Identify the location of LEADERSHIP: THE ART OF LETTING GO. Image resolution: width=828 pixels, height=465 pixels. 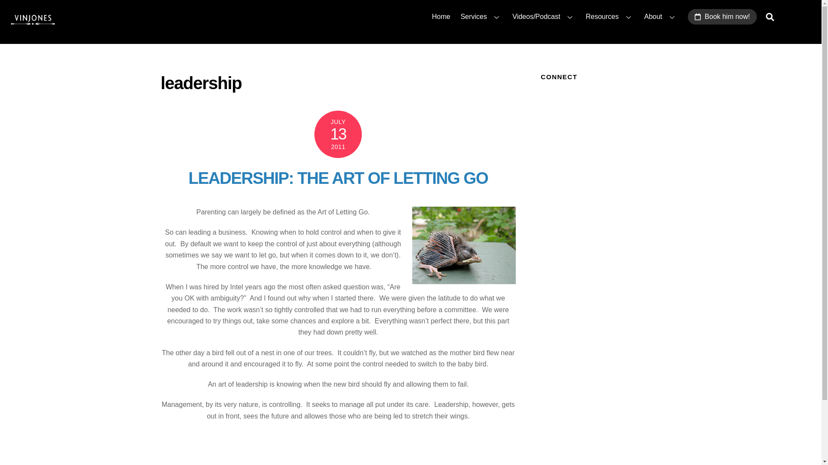
(338, 178).